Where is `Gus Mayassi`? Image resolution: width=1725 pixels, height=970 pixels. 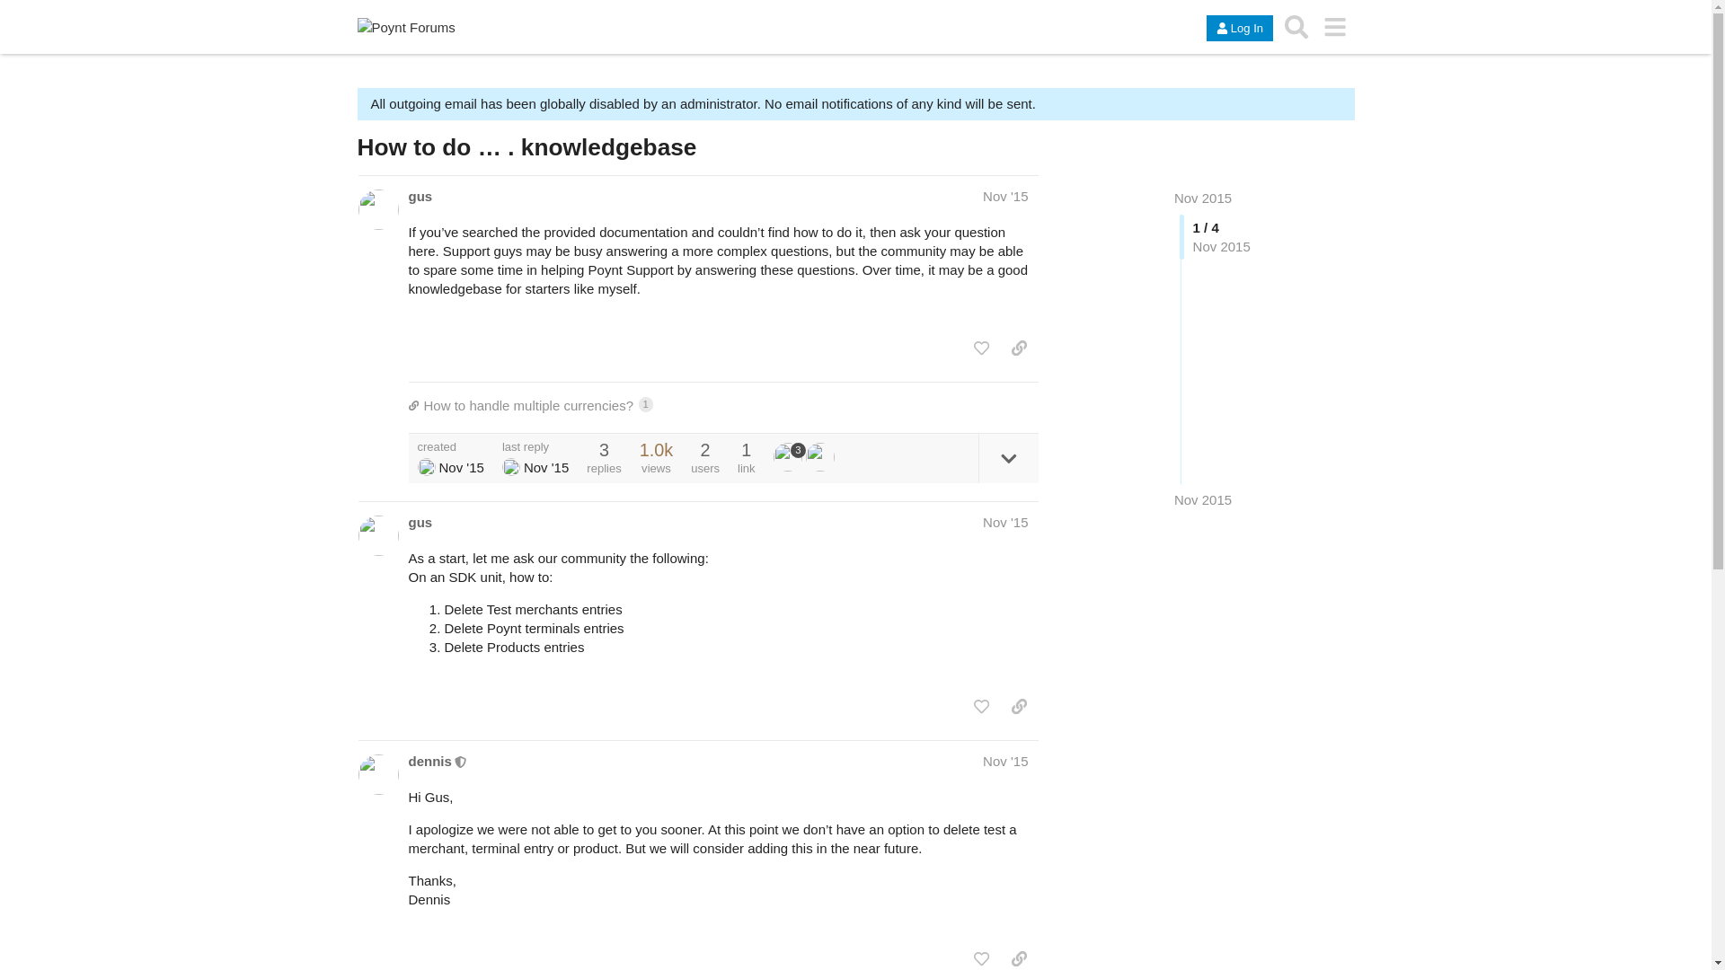
Gus Mayassi is located at coordinates (510, 467).